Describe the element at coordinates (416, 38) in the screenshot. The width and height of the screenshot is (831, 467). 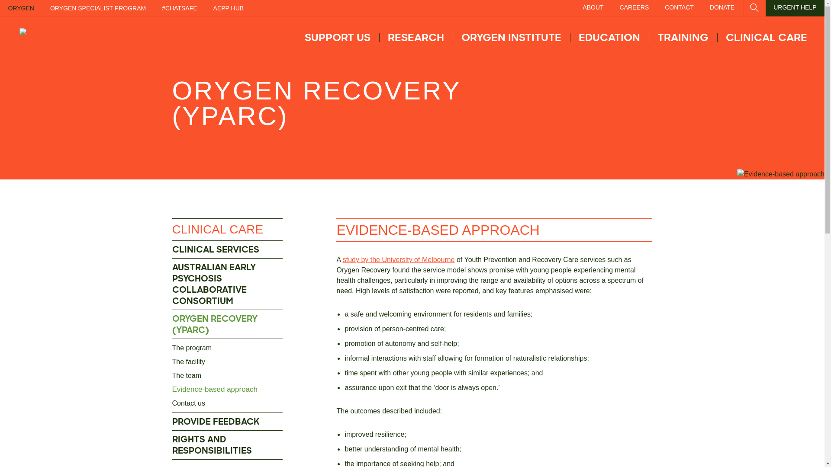
I see `RESEARCH` at that location.